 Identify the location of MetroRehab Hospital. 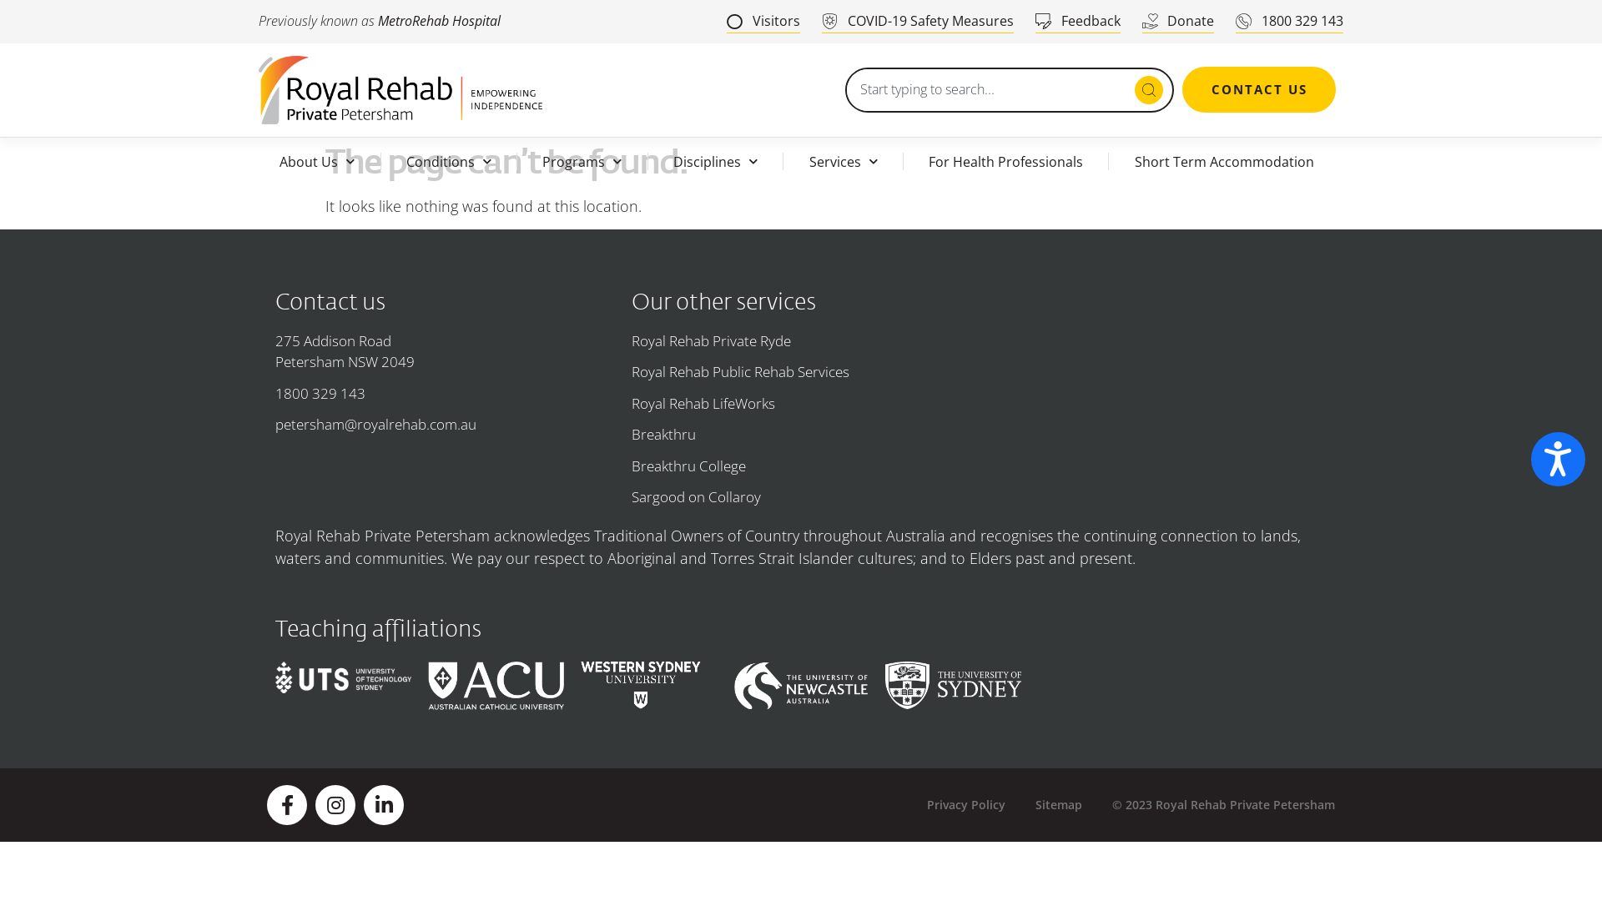
(439, 21).